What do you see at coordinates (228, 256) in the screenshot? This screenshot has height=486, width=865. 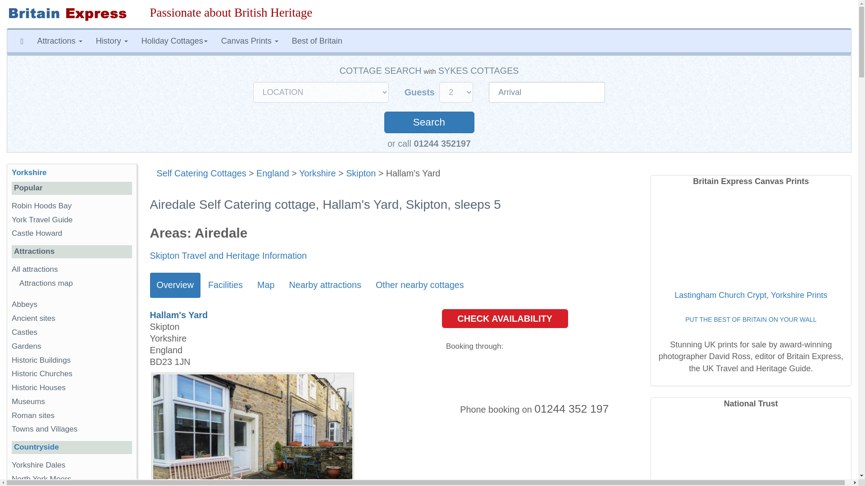 I see `Skipton Travel and Heritage Information` at bounding box center [228, 256].